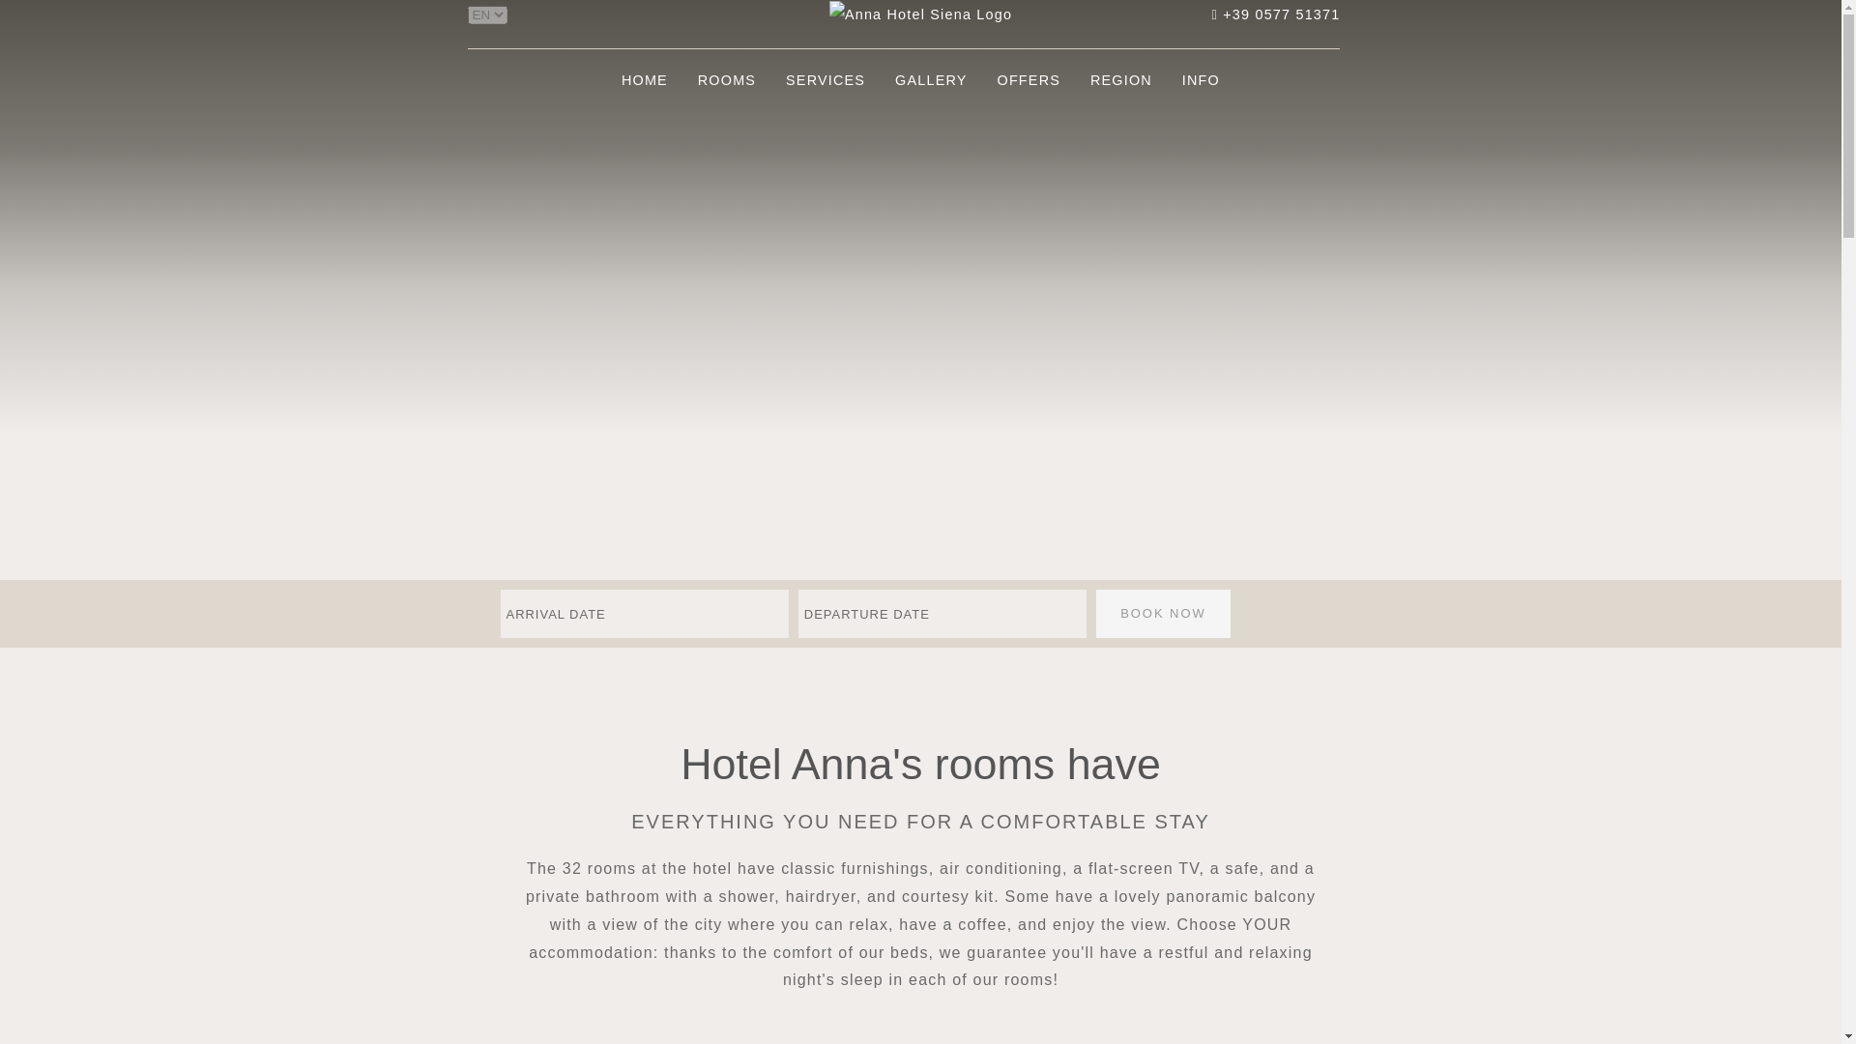 The width and height of the screenshot is (1856, 1044). Describe the element at coordinates (644, 79) in the screenshot. I see `HOME` at that location.